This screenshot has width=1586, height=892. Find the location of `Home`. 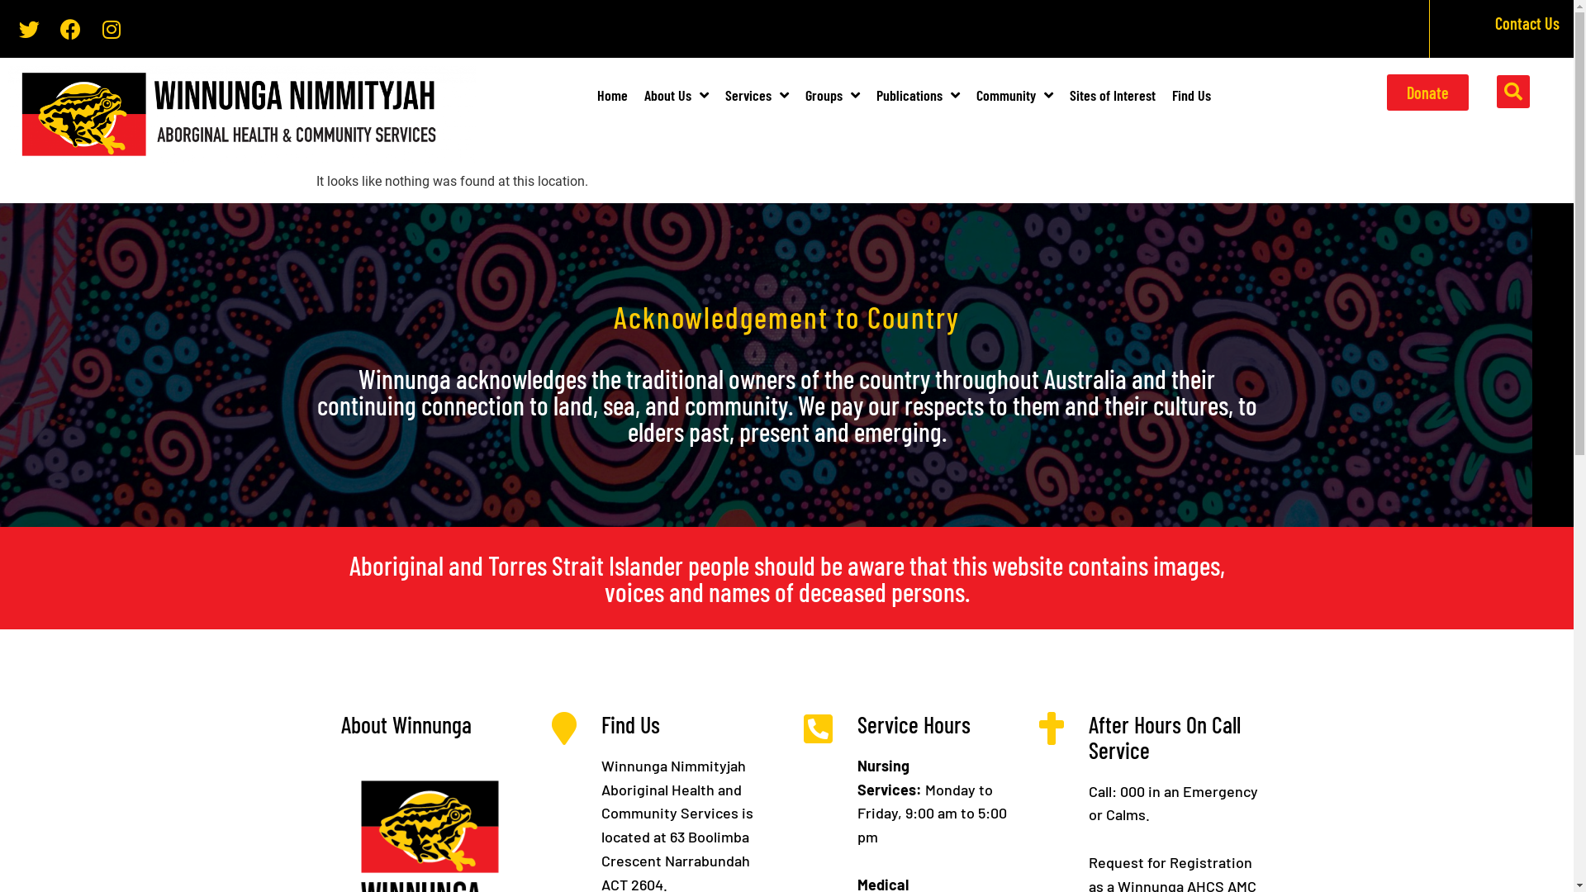

Home is located at coordinates (613, 95).